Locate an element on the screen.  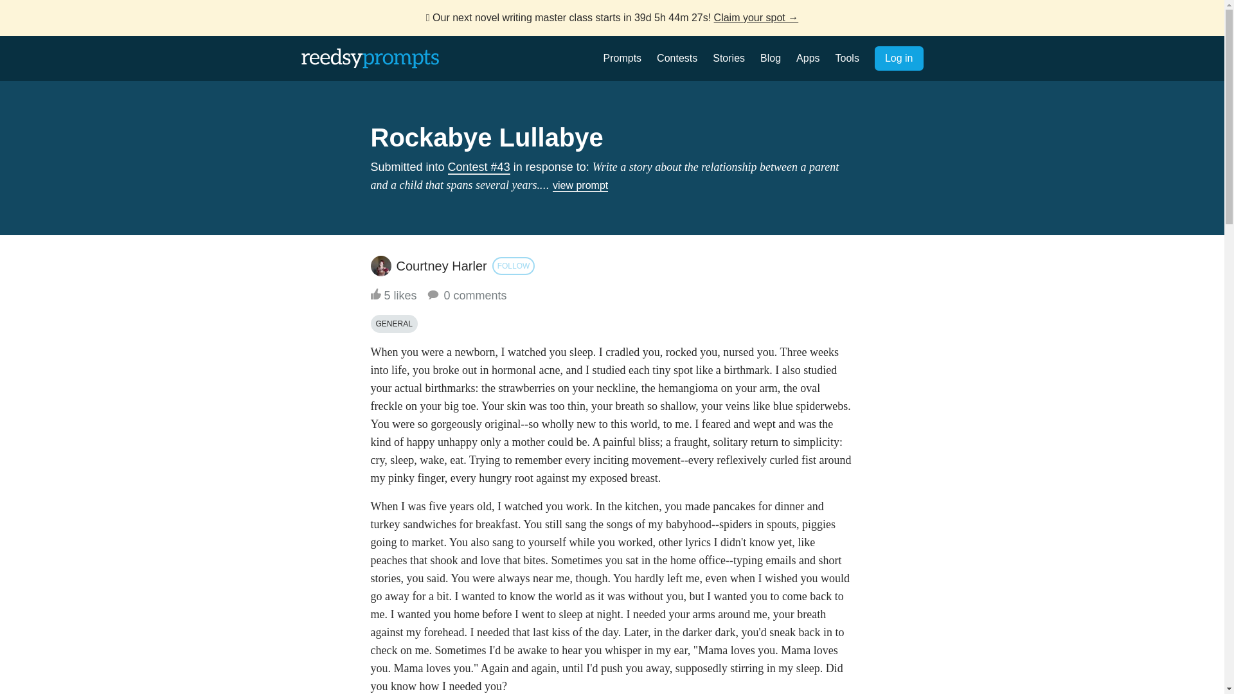
Apps is located at coordinates (807, 58).